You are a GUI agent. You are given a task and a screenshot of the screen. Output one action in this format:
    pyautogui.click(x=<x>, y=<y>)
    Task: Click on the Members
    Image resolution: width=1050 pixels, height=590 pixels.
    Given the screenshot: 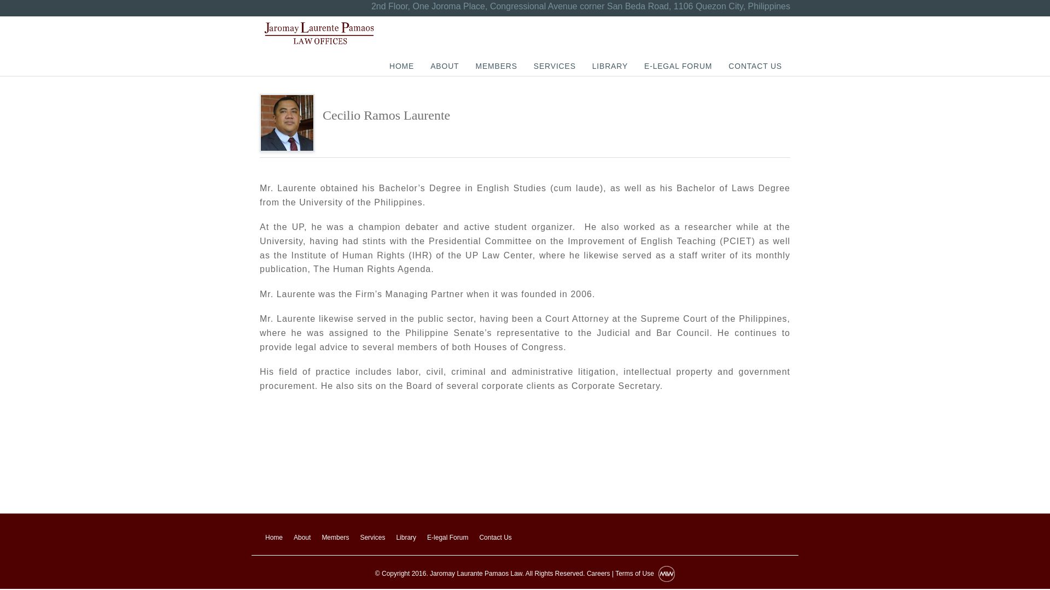 What is the action you would take?
    pyautogui.click(x=335, y=538)
    